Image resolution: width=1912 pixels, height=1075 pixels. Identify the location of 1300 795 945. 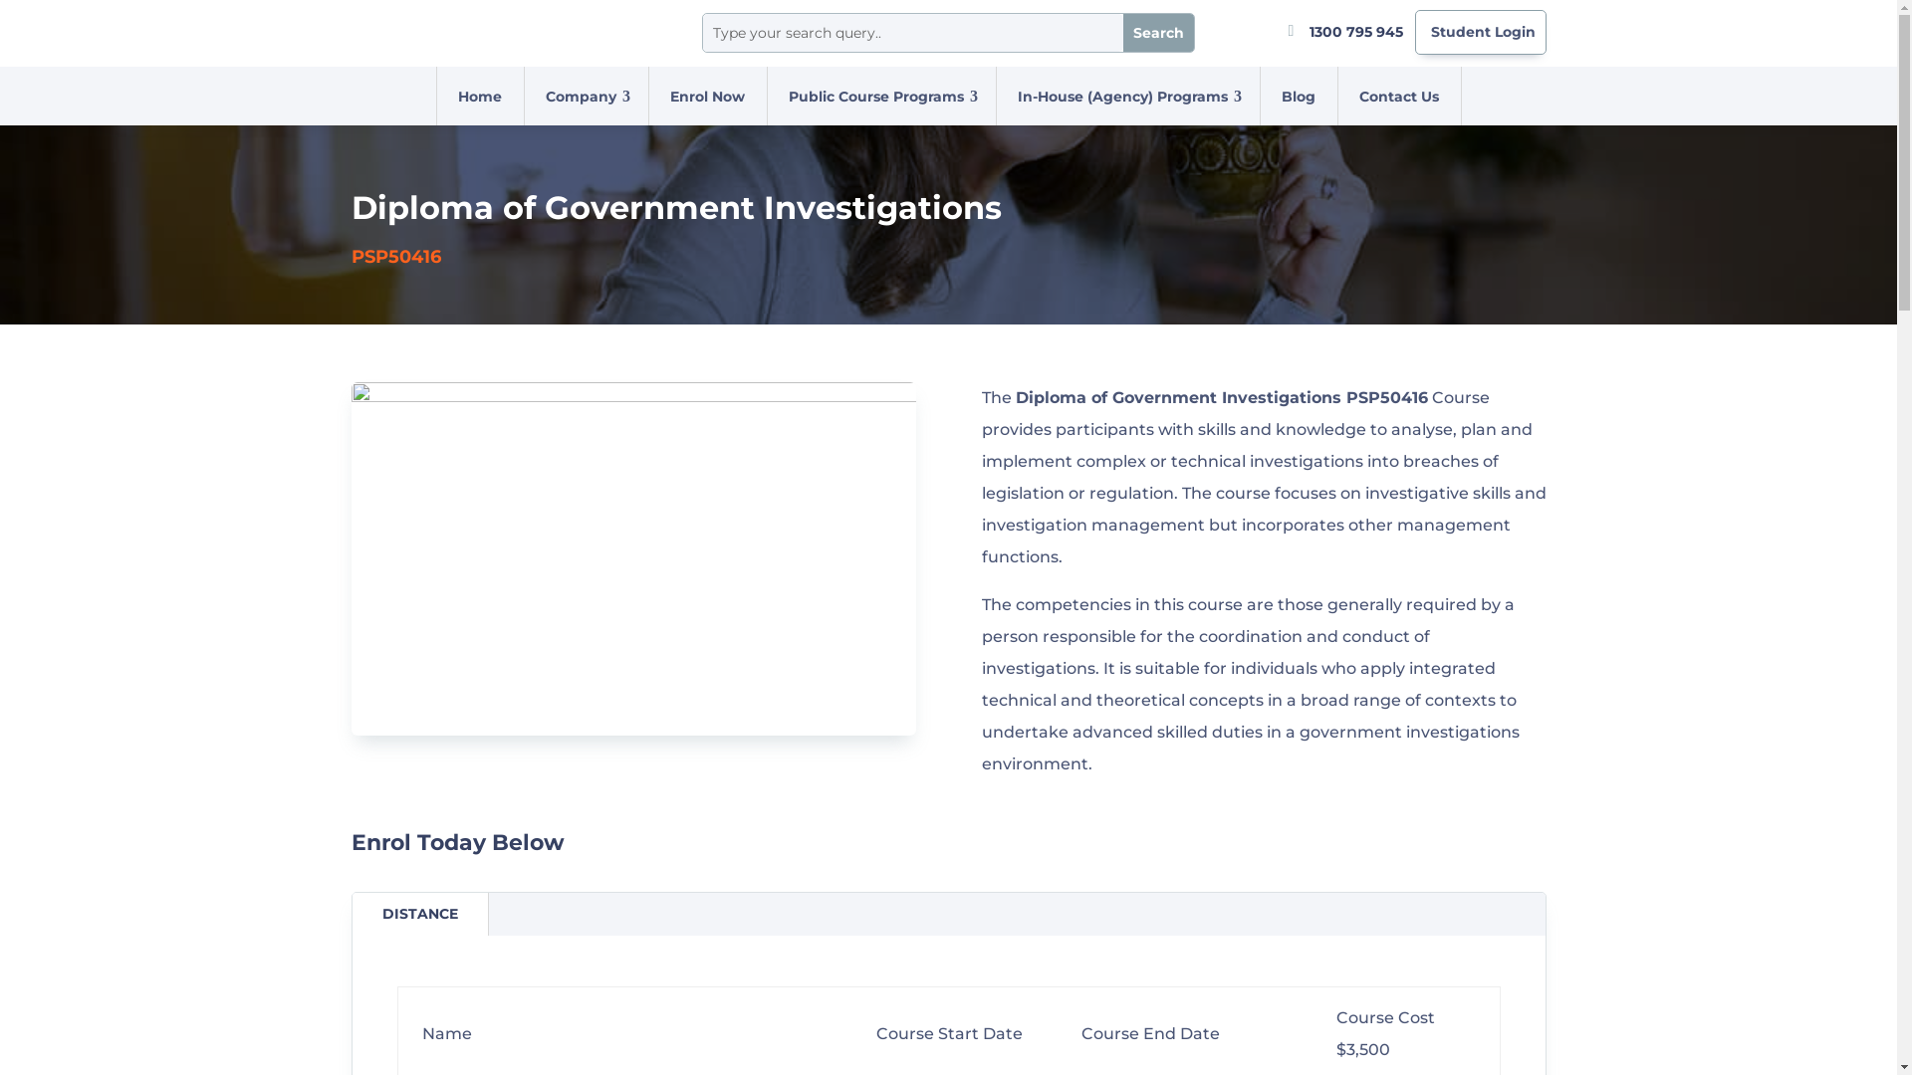
(1355, 31).